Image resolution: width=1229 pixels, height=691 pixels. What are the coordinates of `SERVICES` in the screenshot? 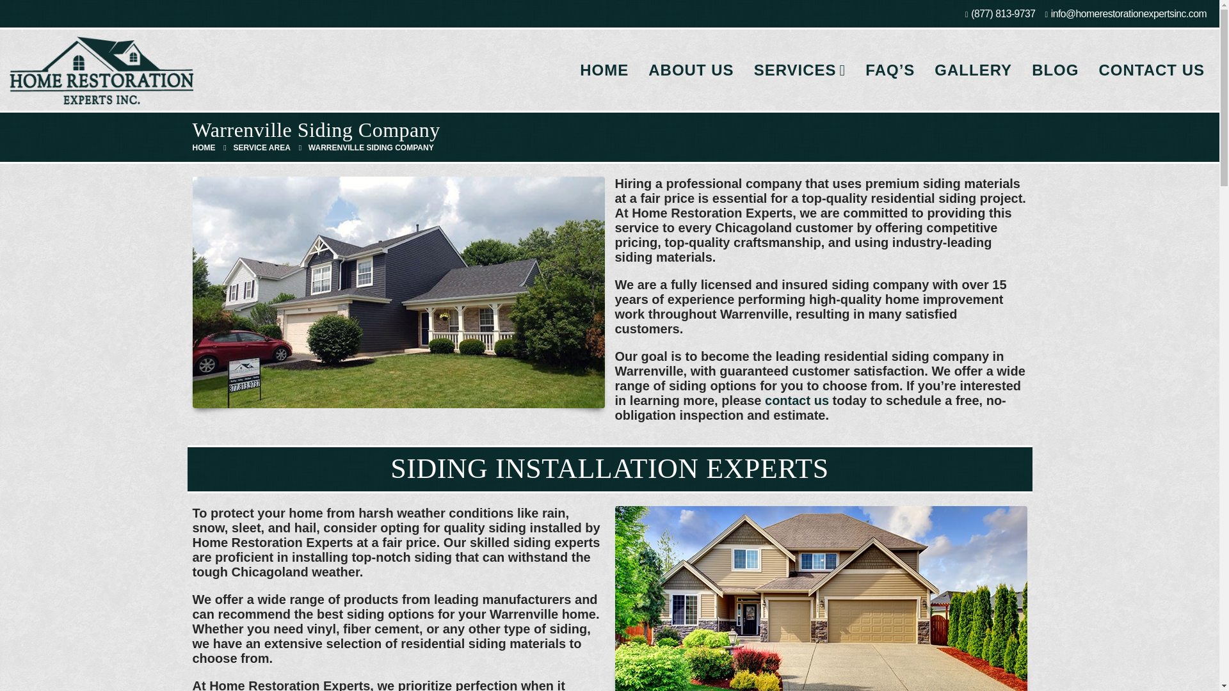 It's located at (800, 70).